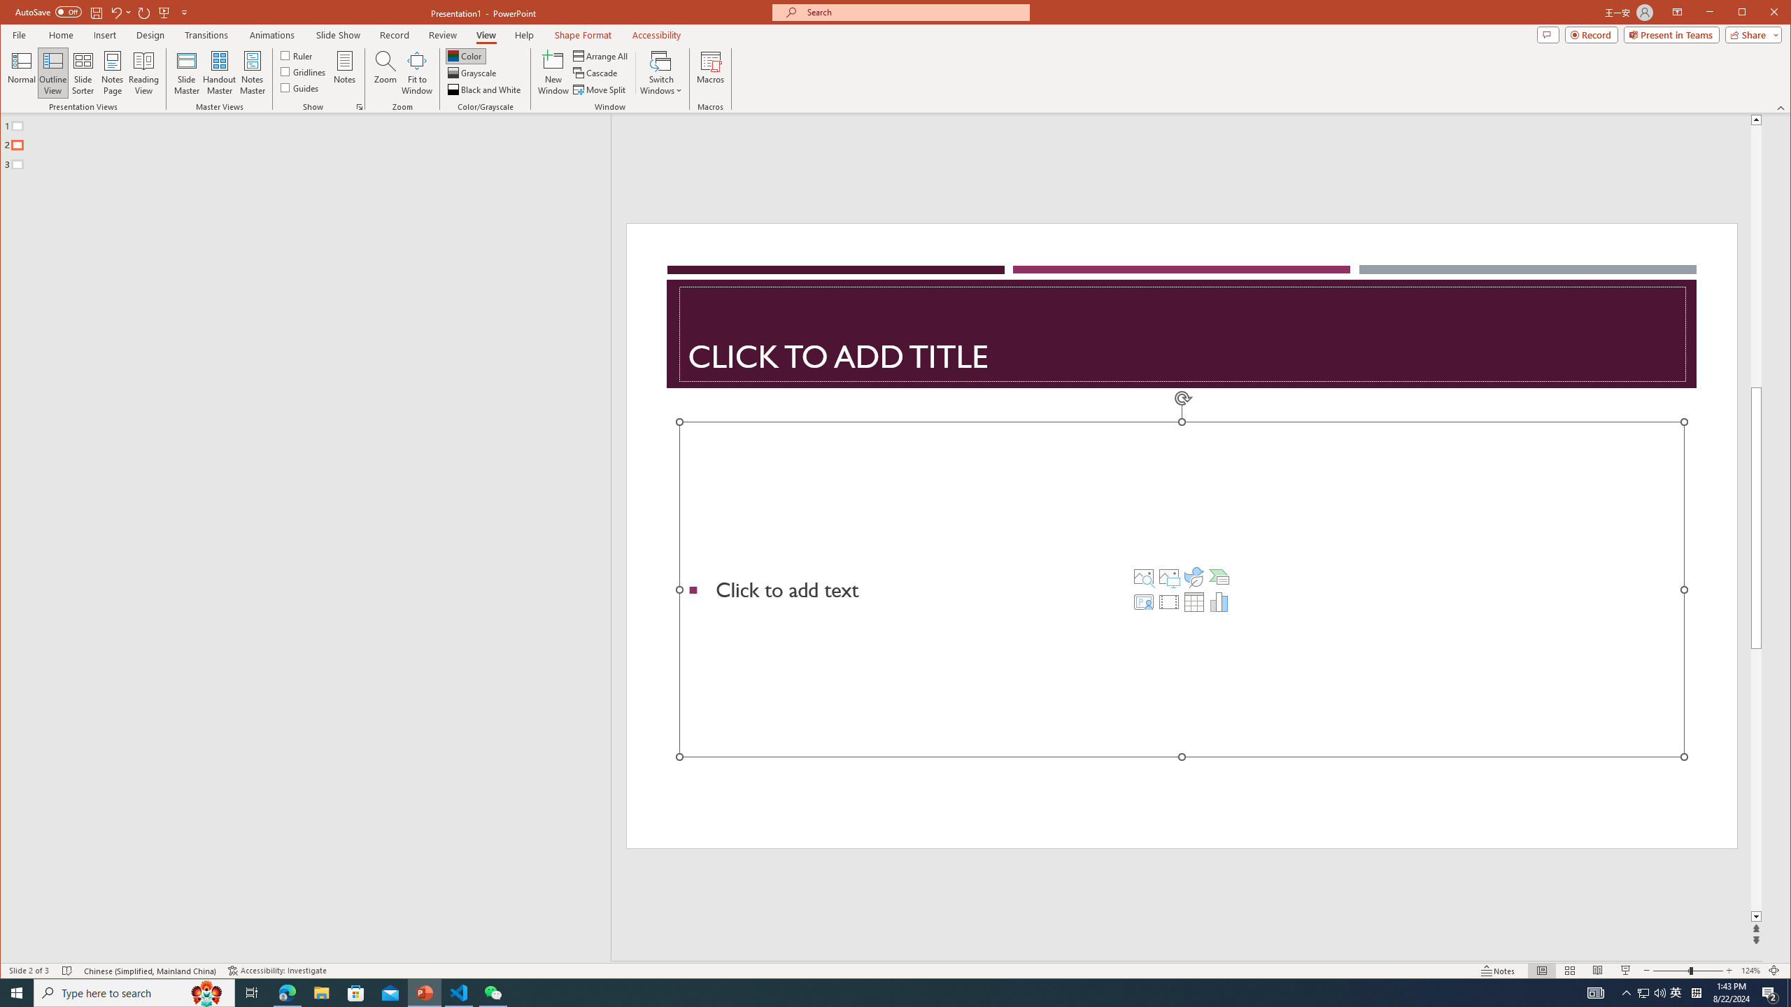  What do you see at coordinates (17, 993) in the screenshot?
I see `Start` at bounding box center [17, 993].